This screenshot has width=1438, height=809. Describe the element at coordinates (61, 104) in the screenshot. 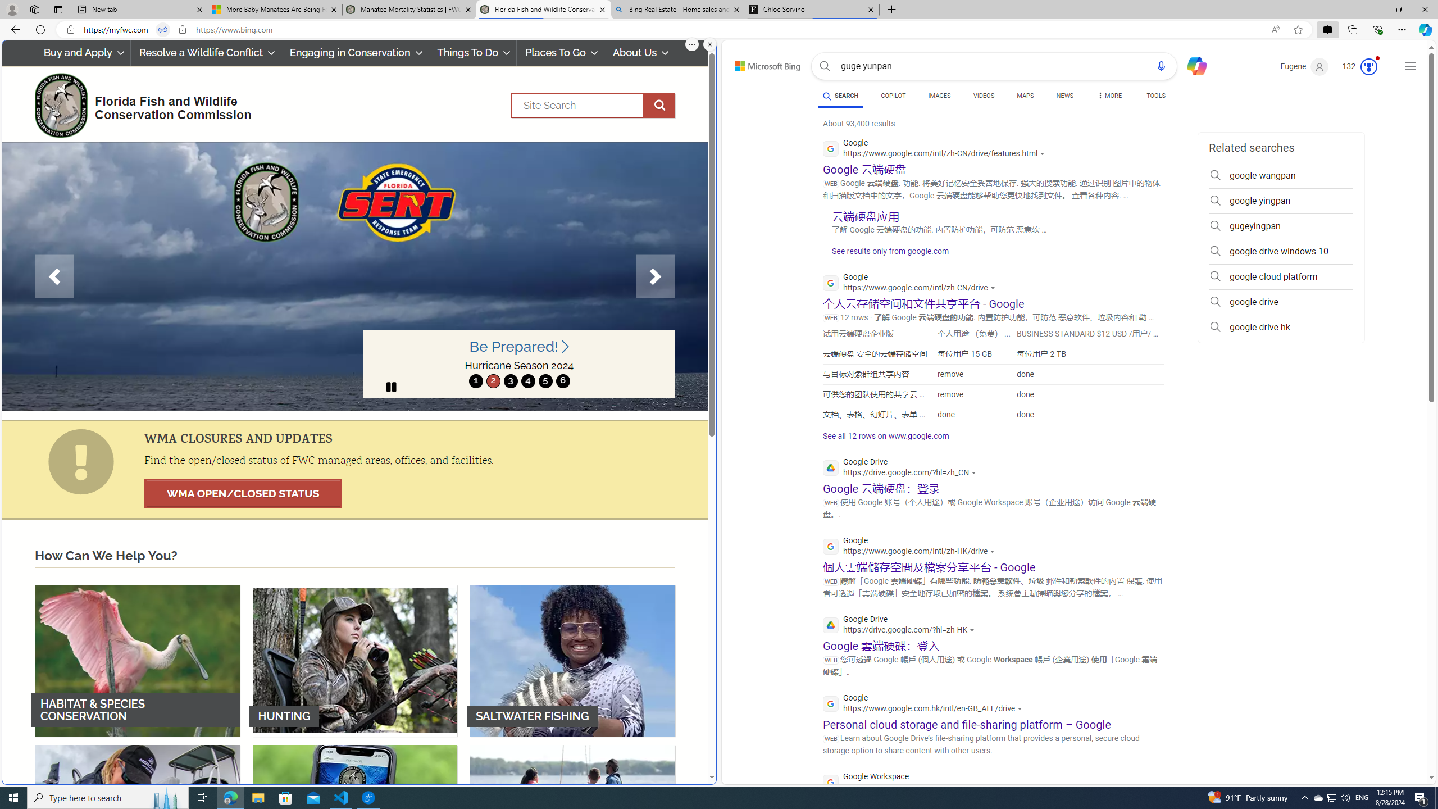

I see `FWC Logo` at that location.